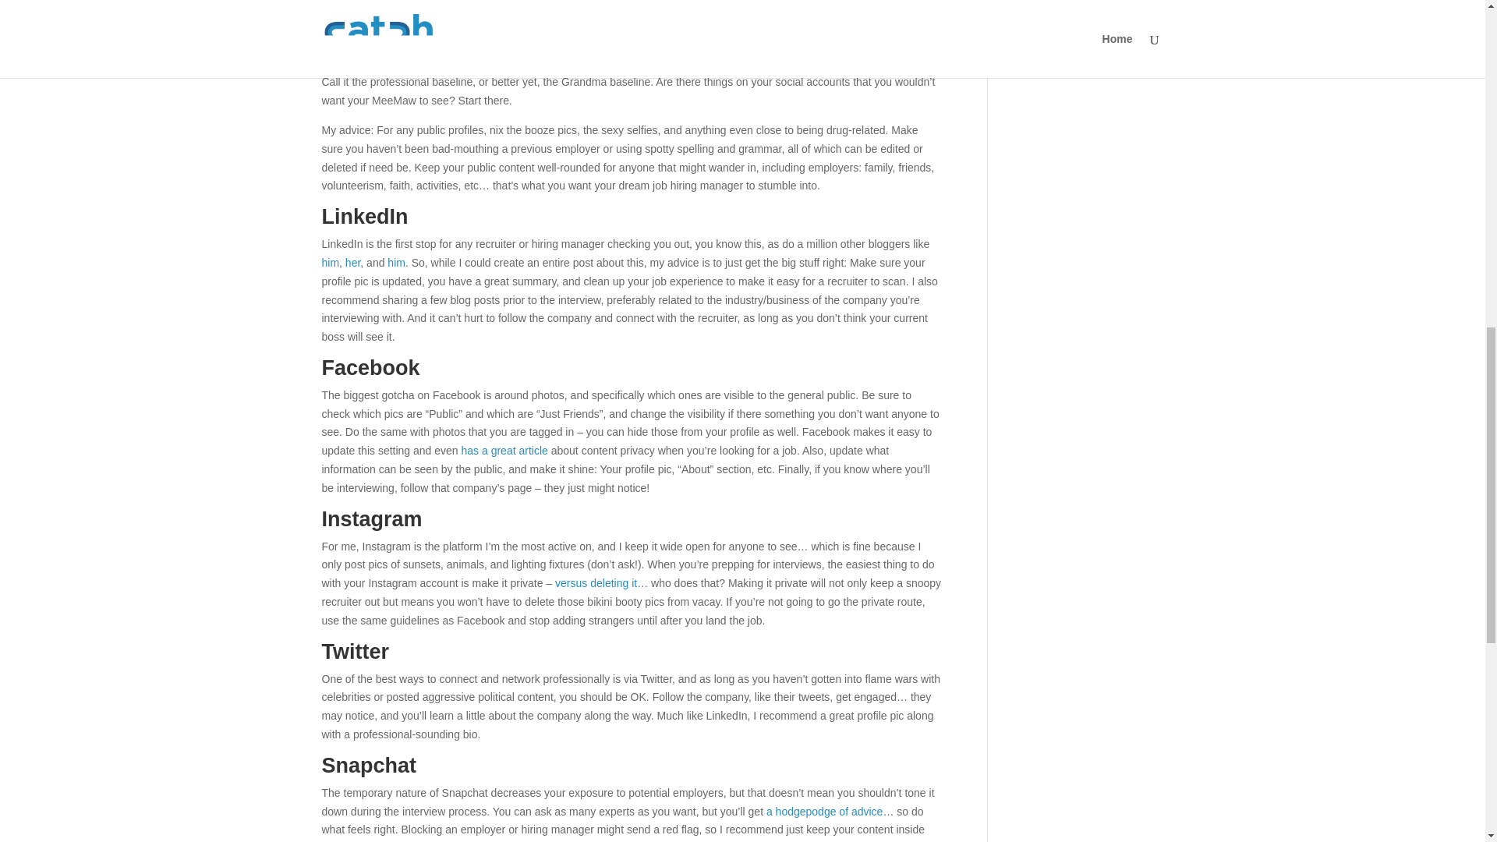 This screenshot has height=842, width=1497. Describe the element at coordinates (504, 451) in the screenshot. I see `has a great article` at that location.